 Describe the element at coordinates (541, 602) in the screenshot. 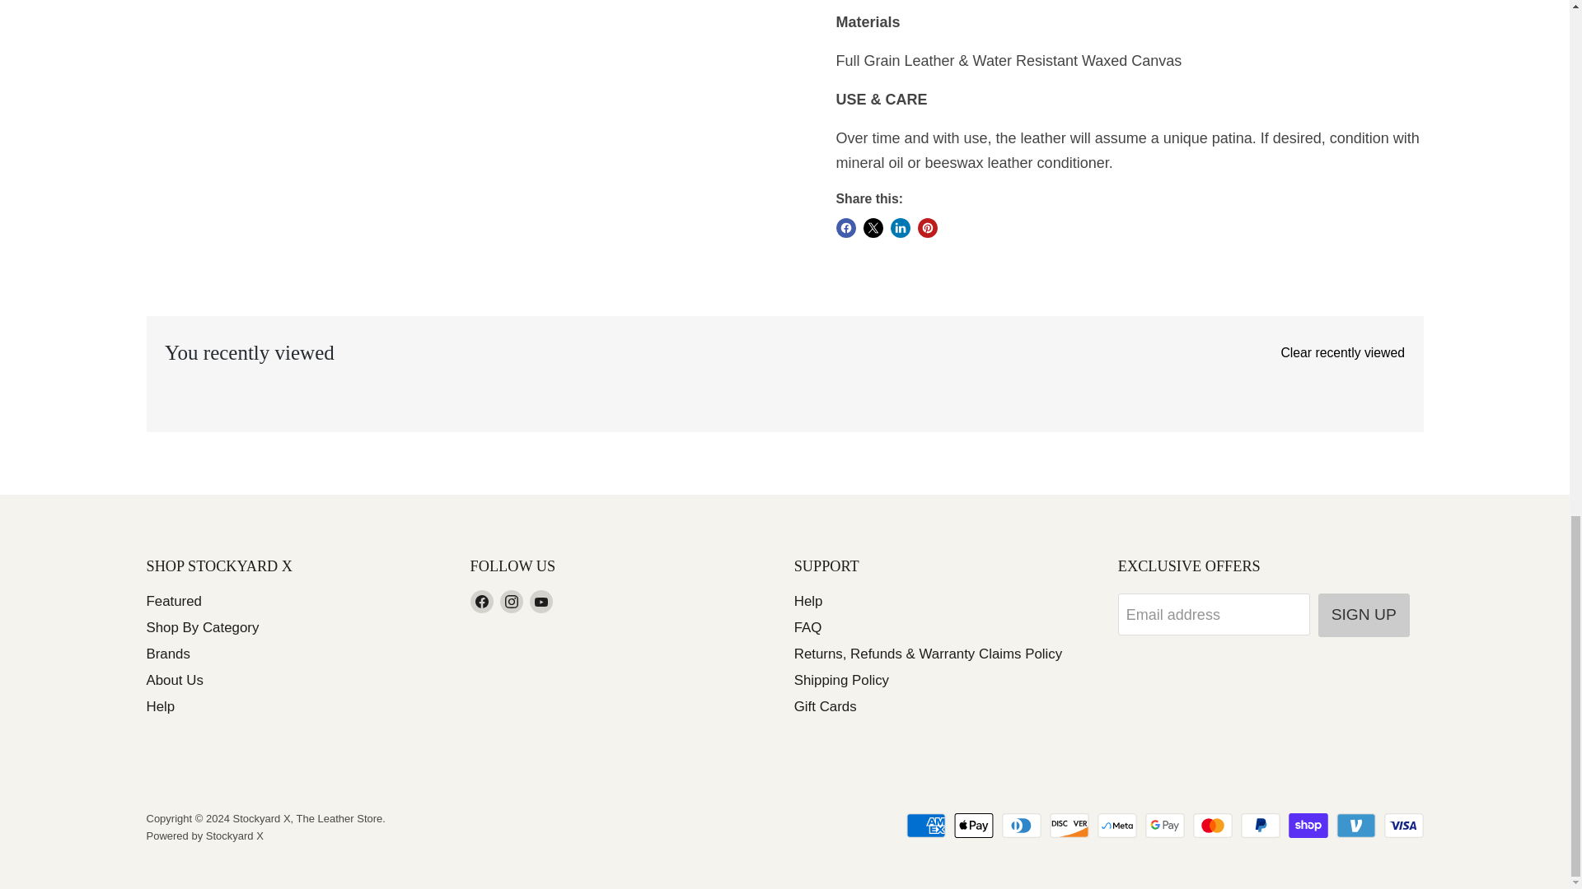

I see `YouTube` at that location.